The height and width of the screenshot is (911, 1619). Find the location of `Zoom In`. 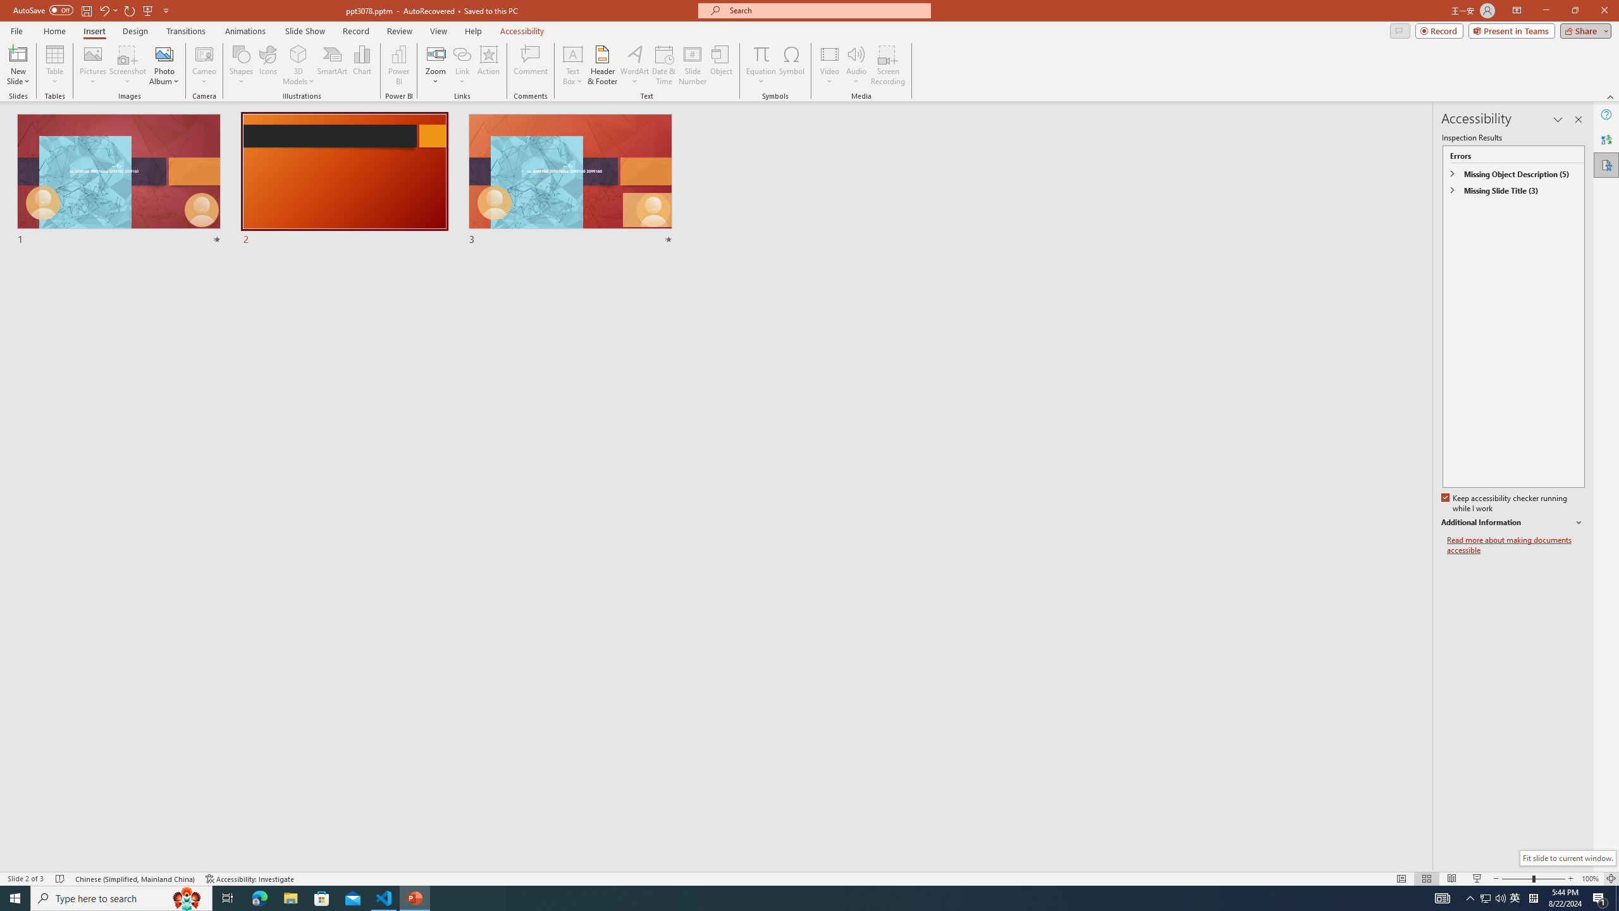

Zoom In is located at coordinates (1571, 879).